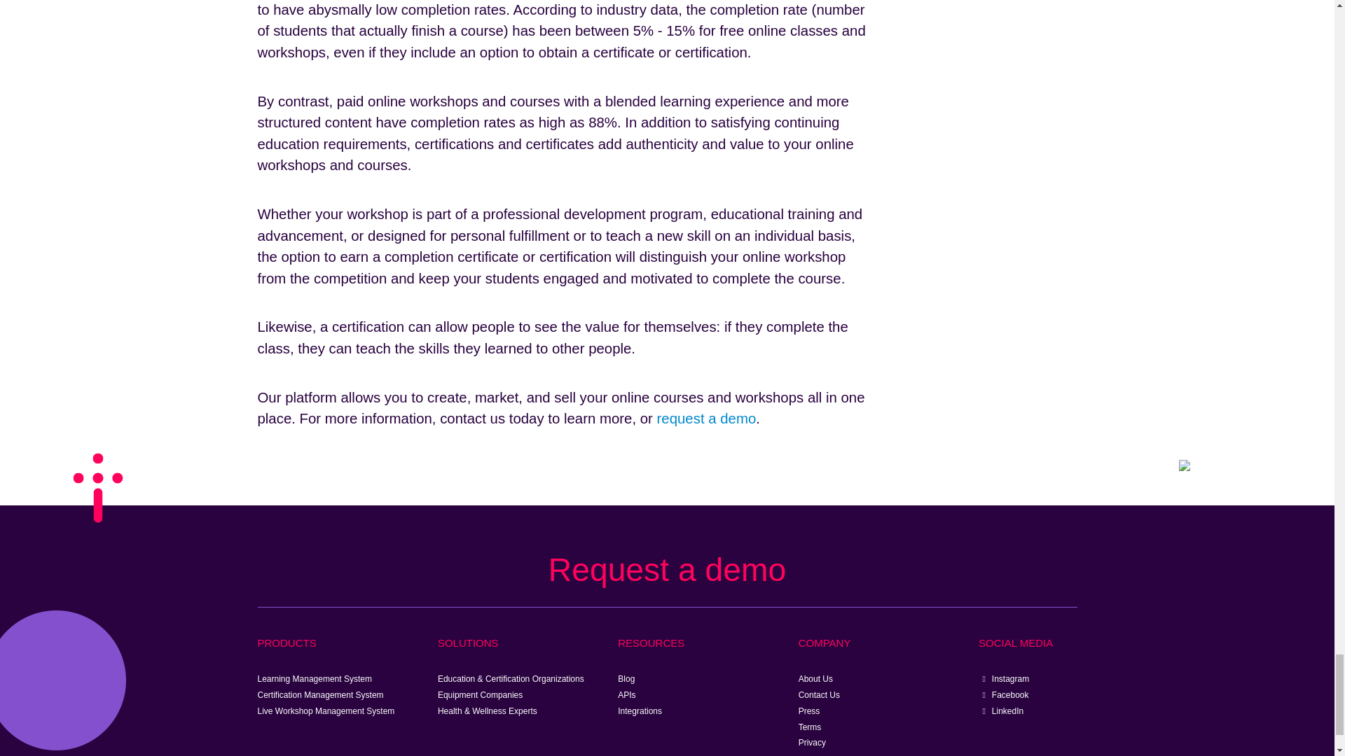 Image resolution: width=1345 pixels, height=756 pixels. I want to click on request a demo, so click(706, 419).